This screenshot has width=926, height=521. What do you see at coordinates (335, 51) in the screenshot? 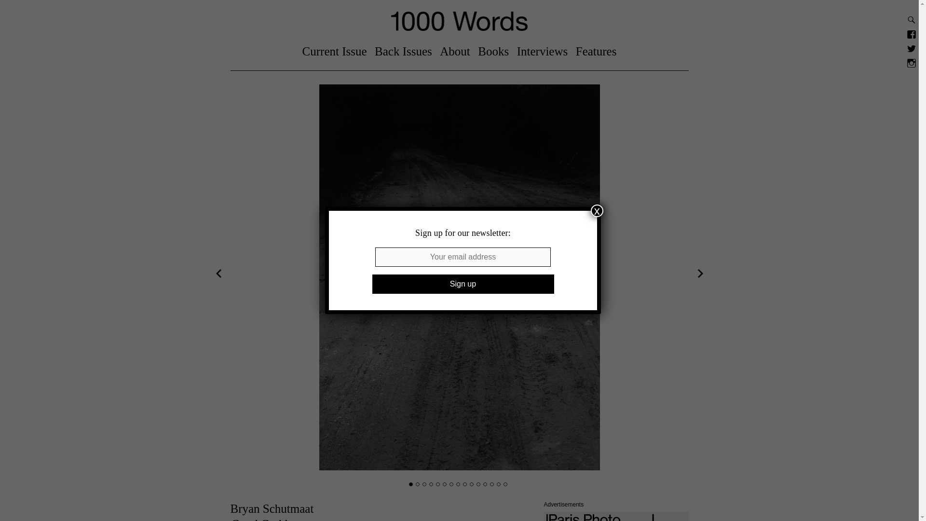
I see `Current Issue` at bounding box center [335, 51].